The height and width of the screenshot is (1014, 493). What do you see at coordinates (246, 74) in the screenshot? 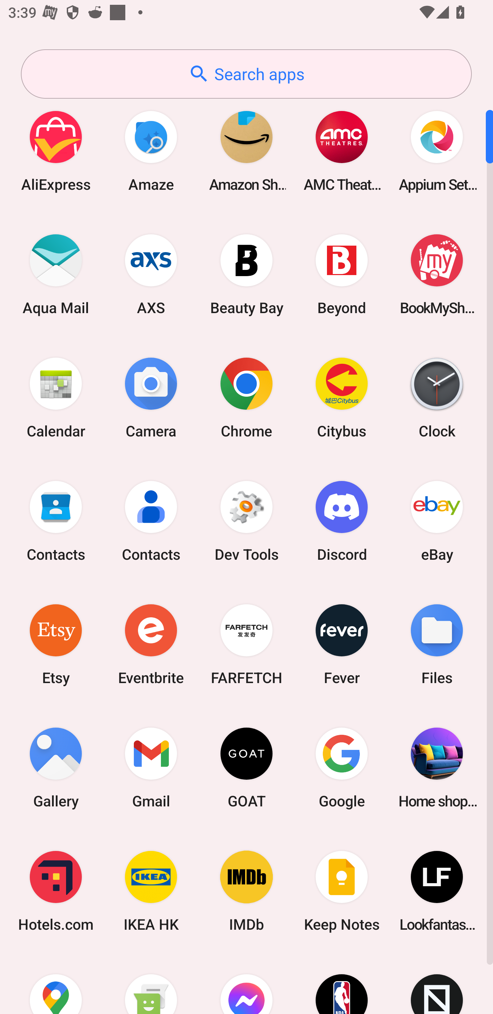
I see `  Search apps` at bounding box center [246, 74].